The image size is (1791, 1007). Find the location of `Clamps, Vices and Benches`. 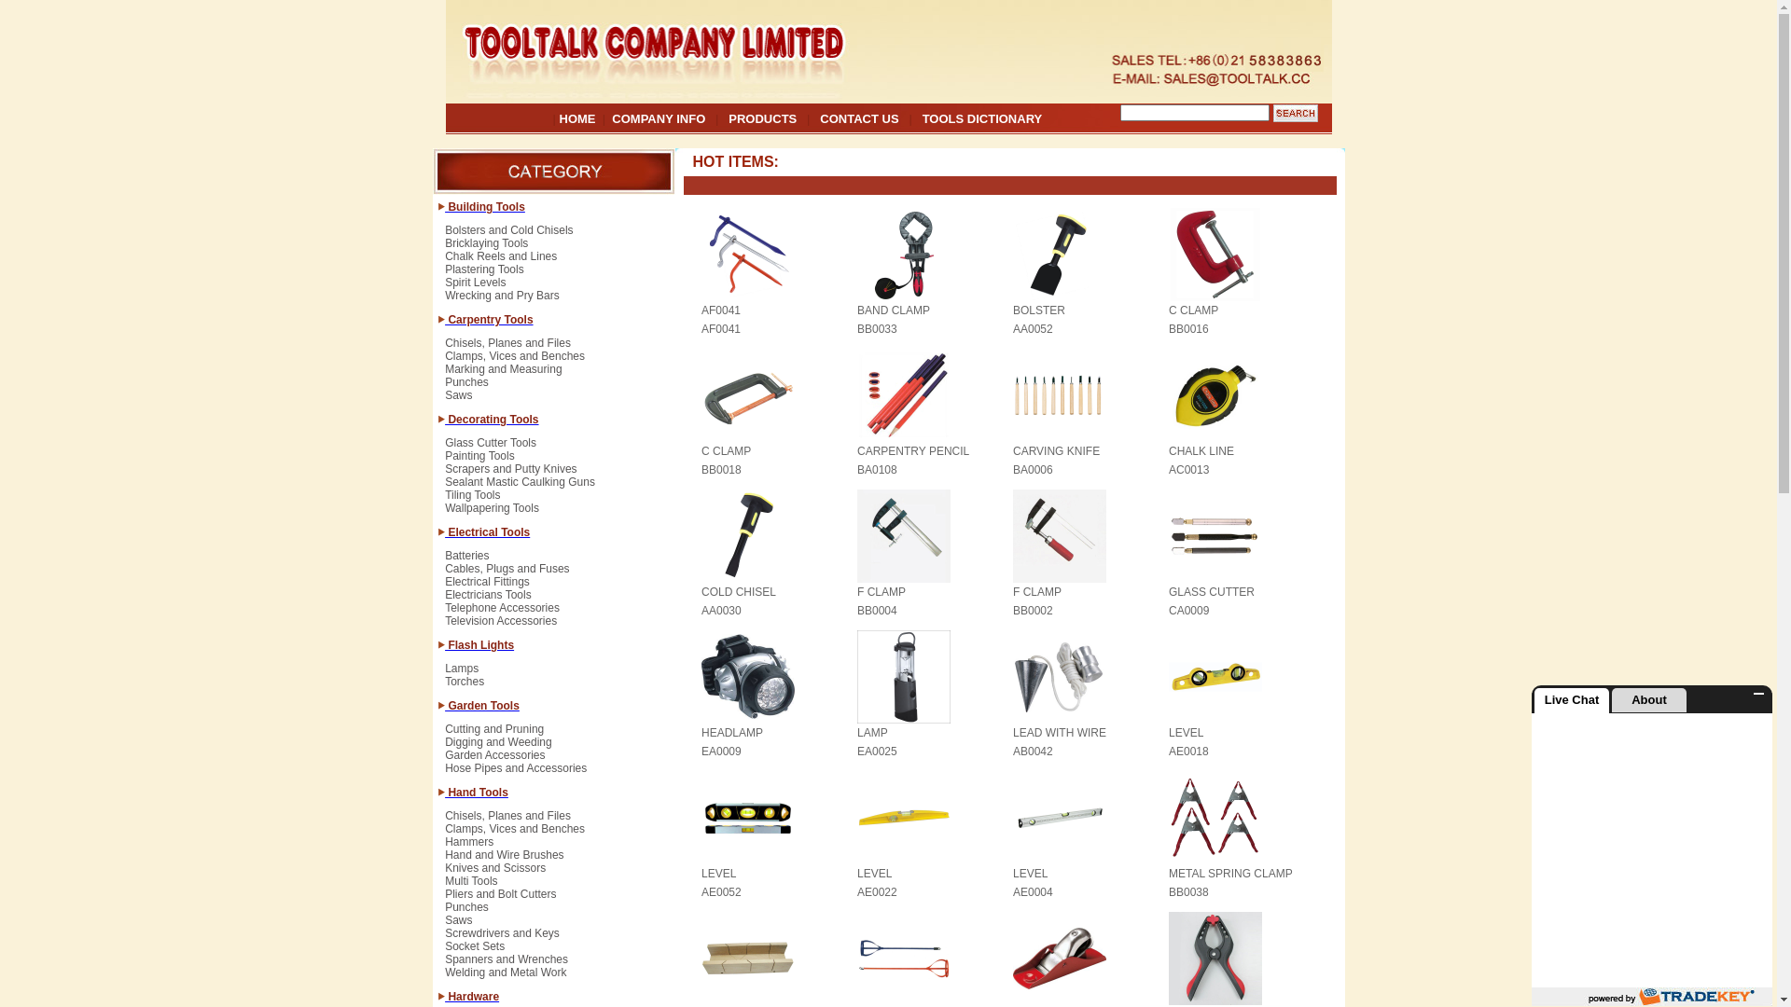

Clamps, Vices and Benches is located at coordinates (515, 835).